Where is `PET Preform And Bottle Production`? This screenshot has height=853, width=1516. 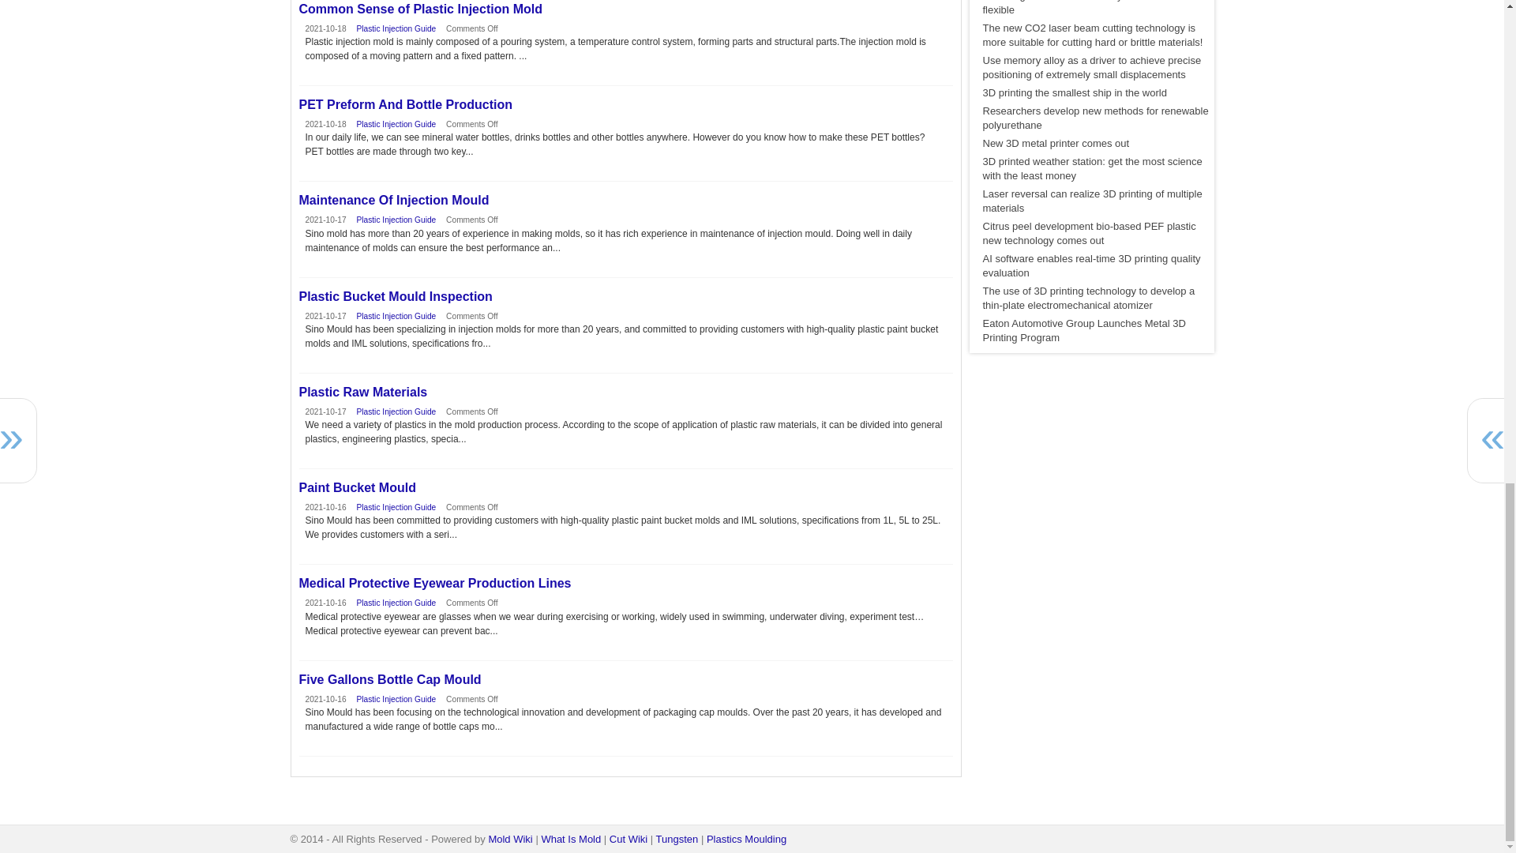 PET Preform And Bottle Production is located at coordinates (625, 104).